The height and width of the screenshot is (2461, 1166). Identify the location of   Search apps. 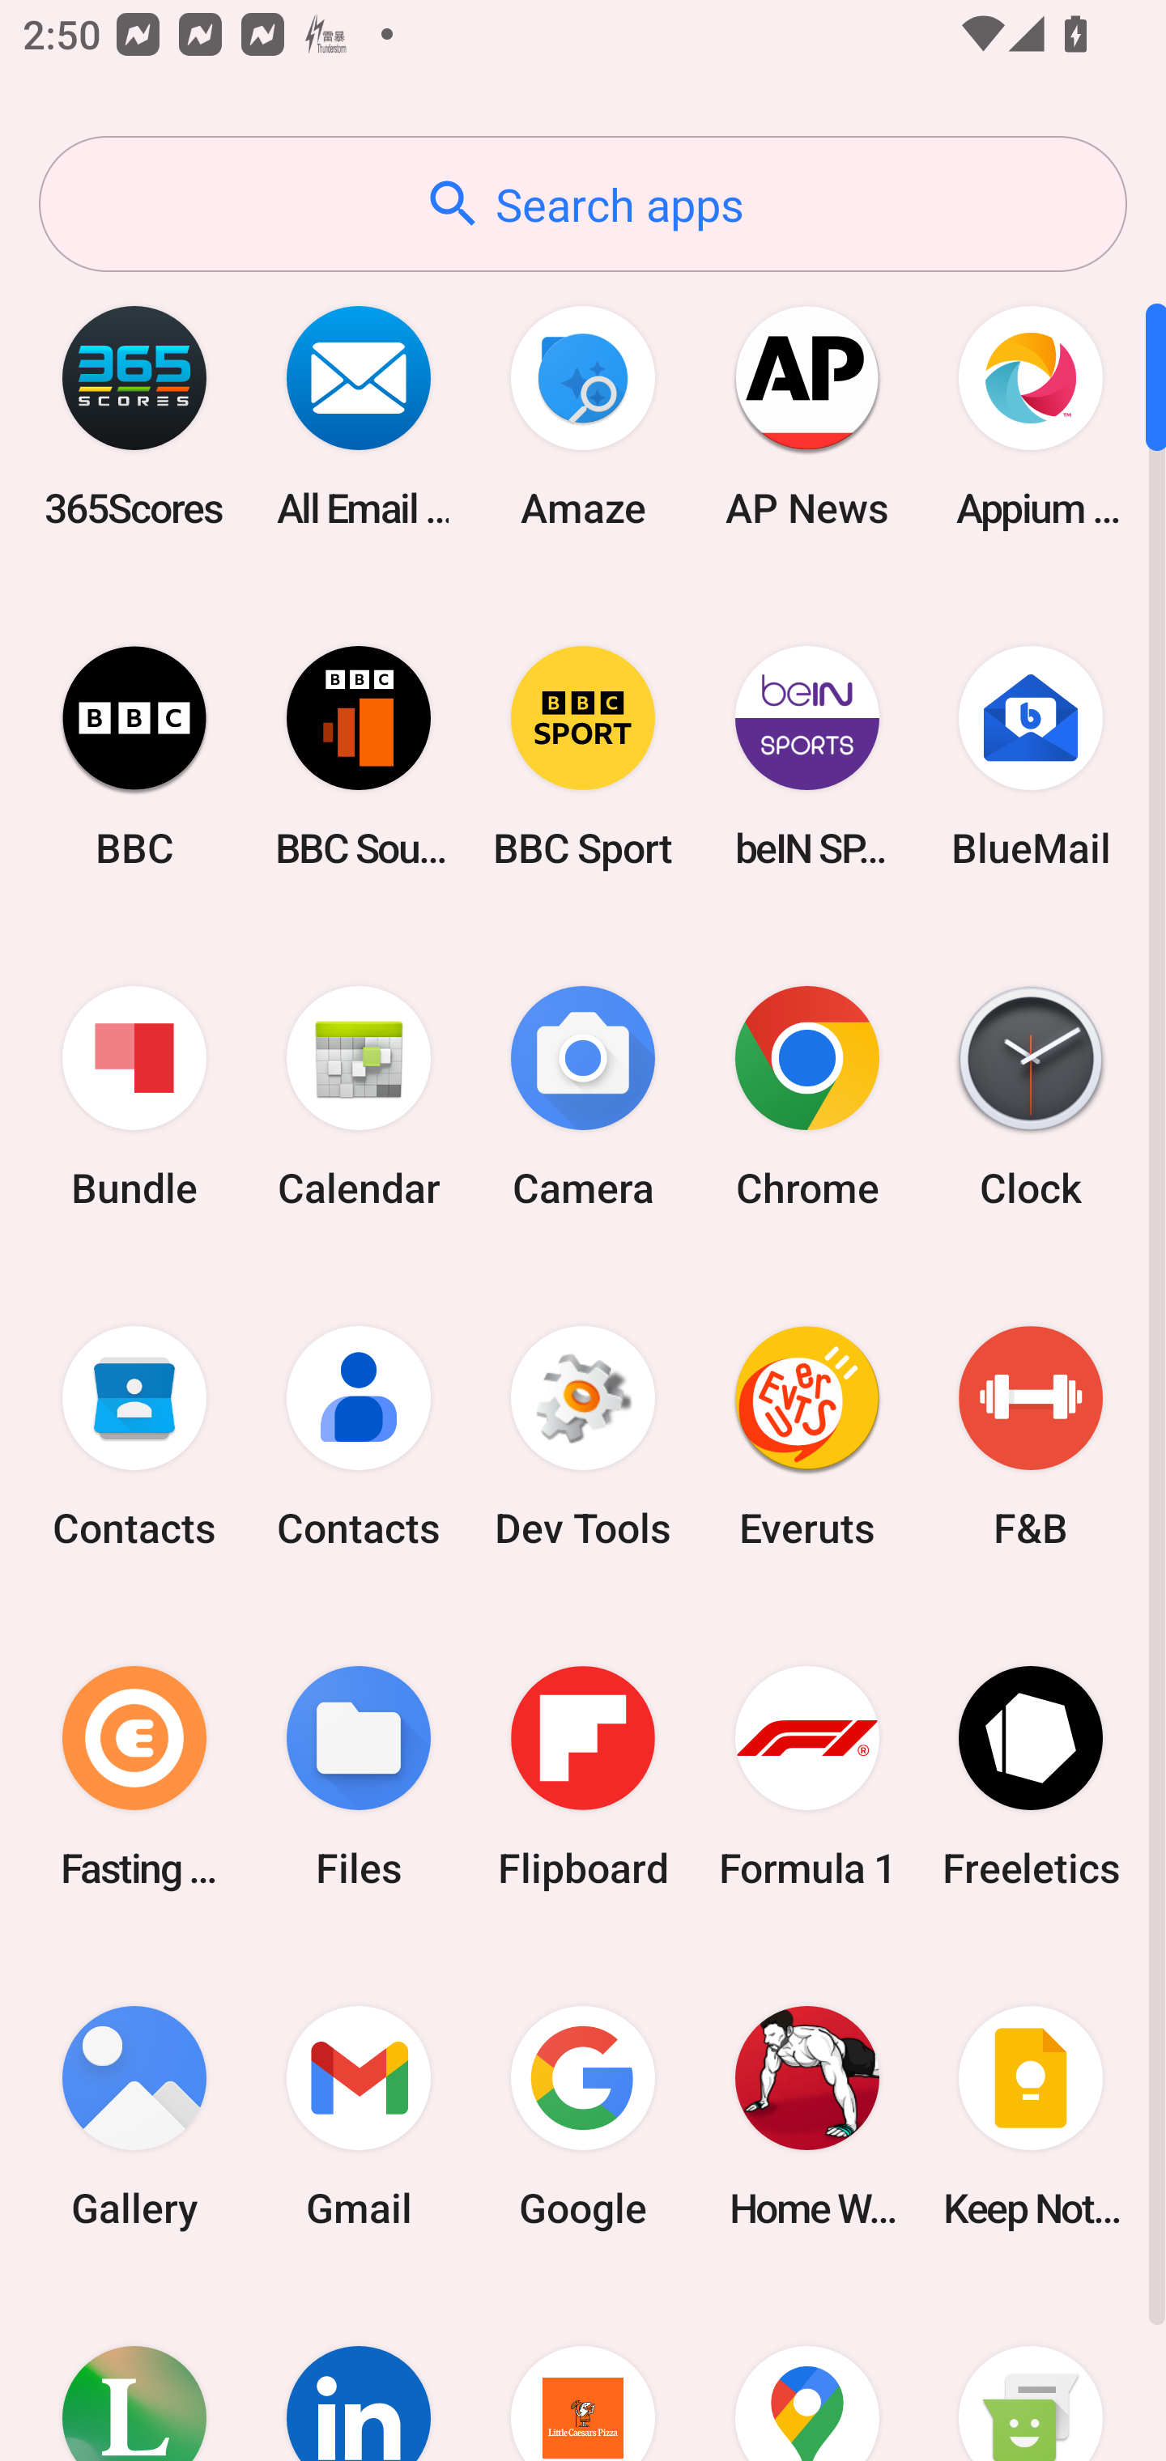
(583, 204).